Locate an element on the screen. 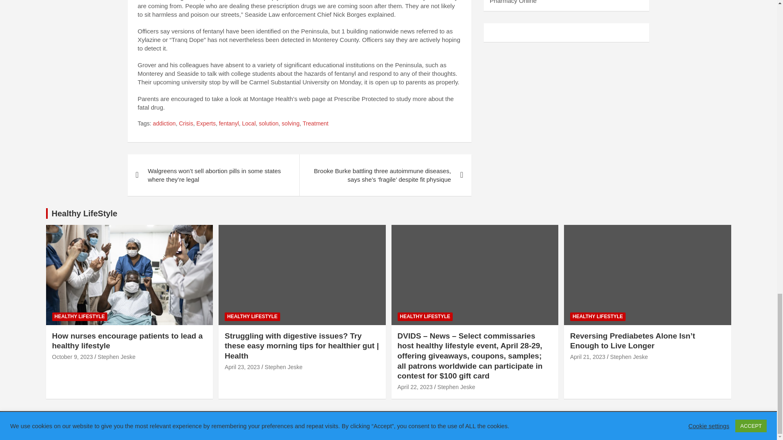  Treatment is located at coordinates (315, 124).